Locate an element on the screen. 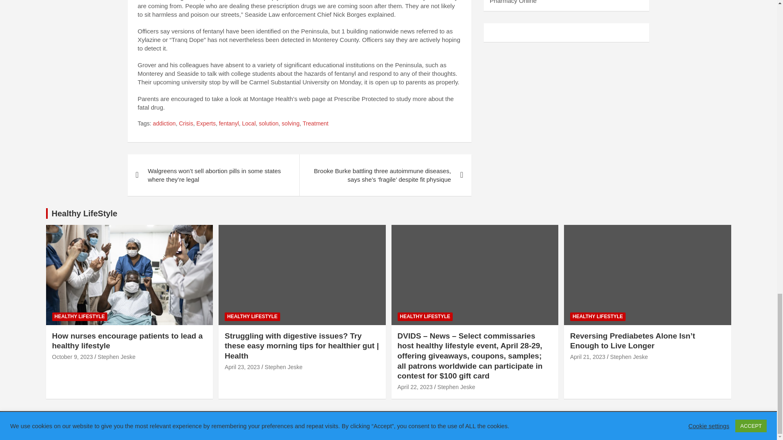  Treatment is located at coordinates (315, 124).